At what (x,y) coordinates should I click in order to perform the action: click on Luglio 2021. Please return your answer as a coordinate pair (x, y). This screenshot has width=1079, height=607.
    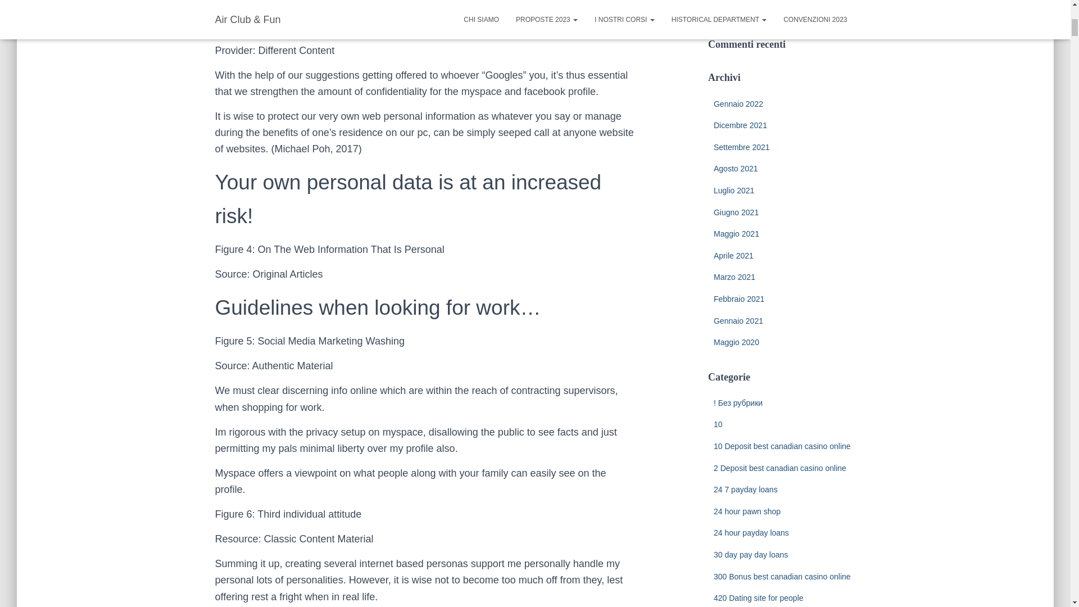
    Looking at the image, I should click on (734, 190).